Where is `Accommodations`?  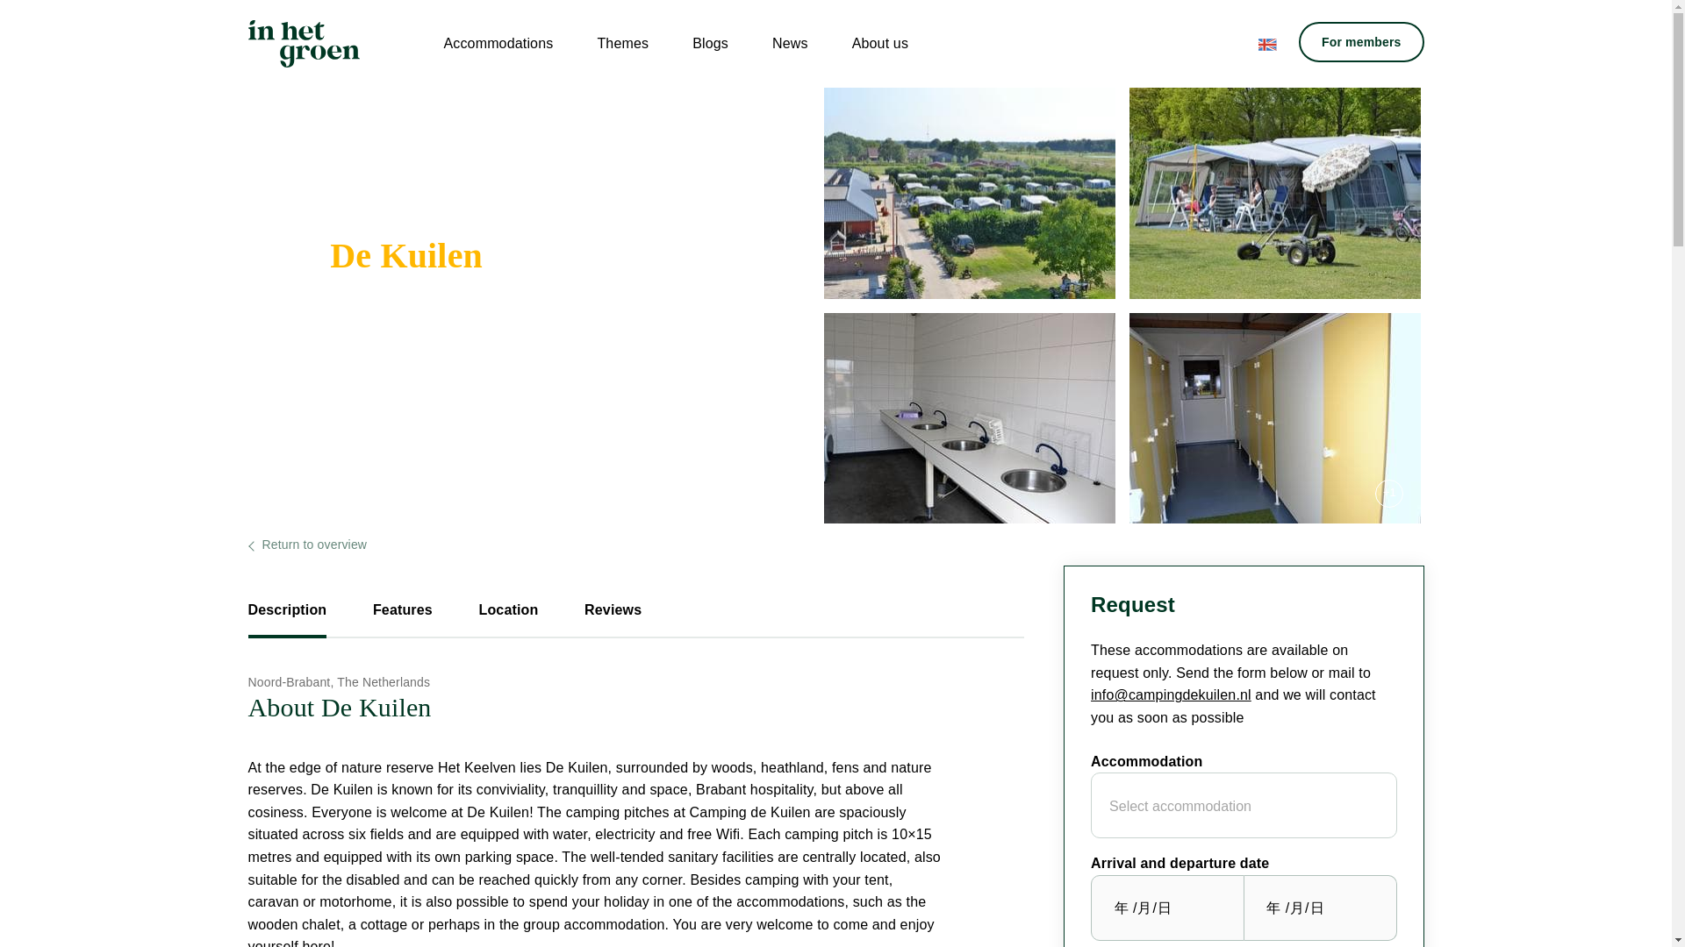
Accommodations is located at coordinates (498, 43).